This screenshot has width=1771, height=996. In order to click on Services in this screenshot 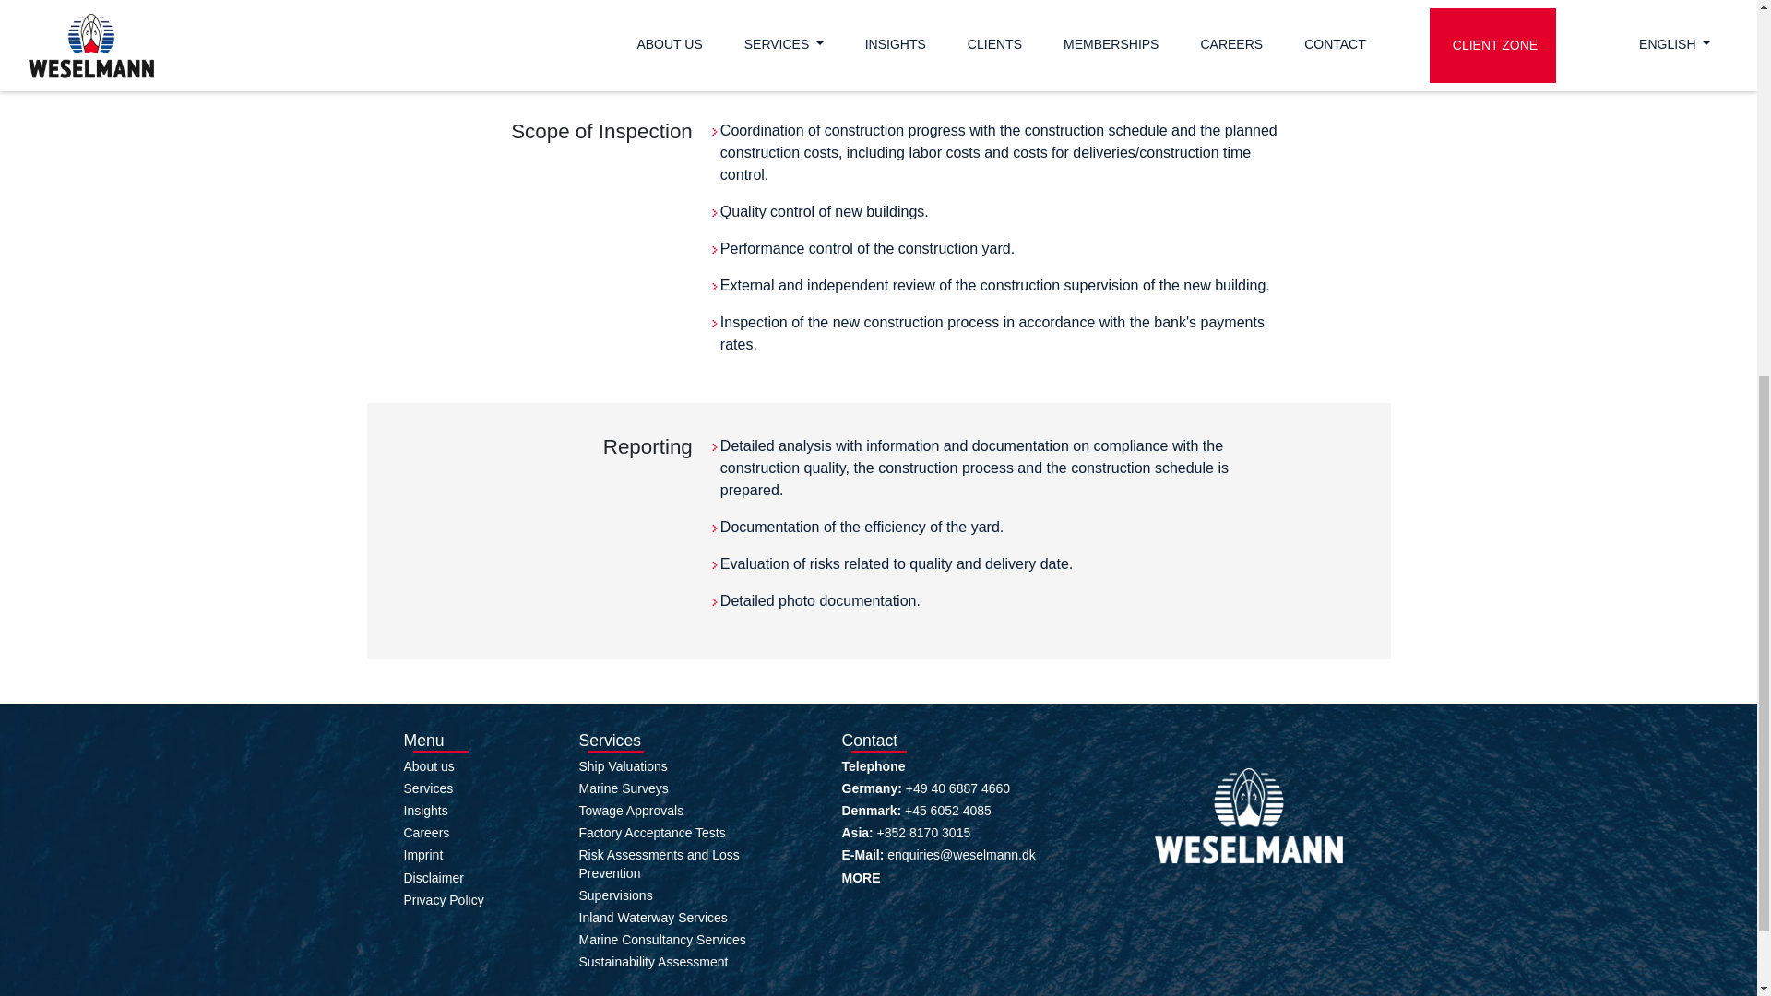, I will do `click(428, 788)`.